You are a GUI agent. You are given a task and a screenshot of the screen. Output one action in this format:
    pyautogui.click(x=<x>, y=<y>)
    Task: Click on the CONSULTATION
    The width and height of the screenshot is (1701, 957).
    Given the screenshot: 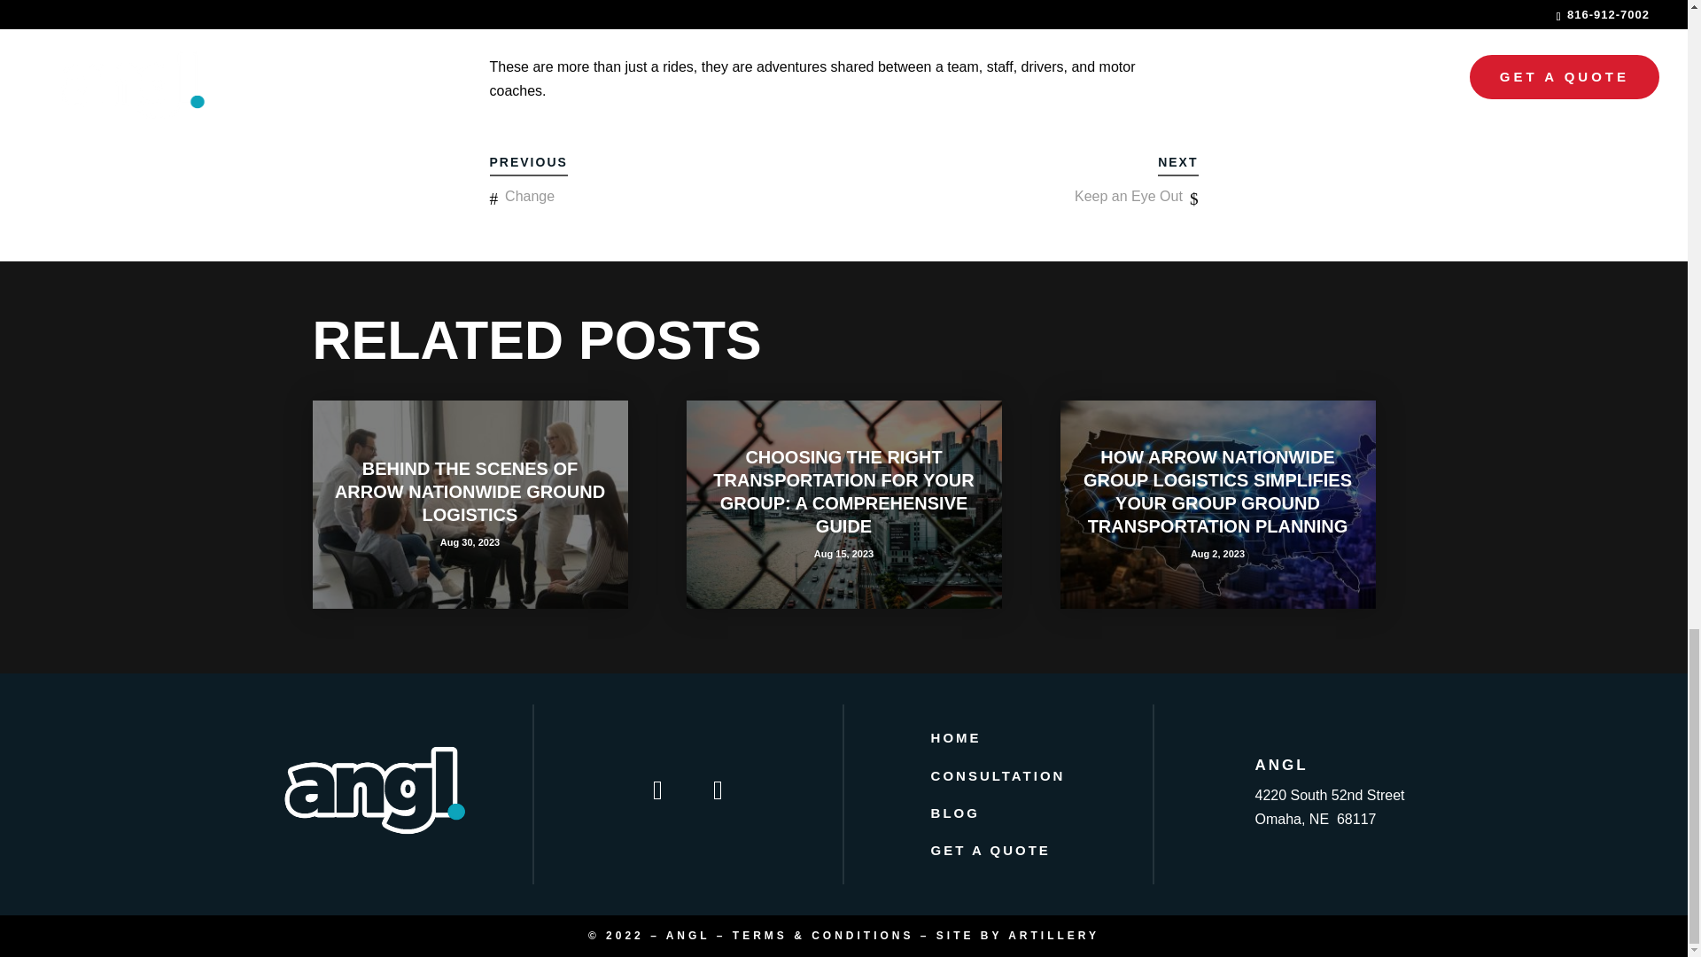 What is the action you would take?
    pyautogui.click(x=998, y=776)
    